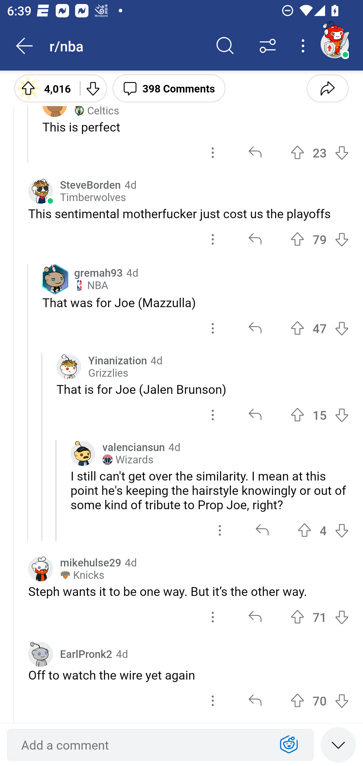 The width and height of the screenshot is (363, 766). I want to click on Off to watch the wire yet again, so click(189, 675).